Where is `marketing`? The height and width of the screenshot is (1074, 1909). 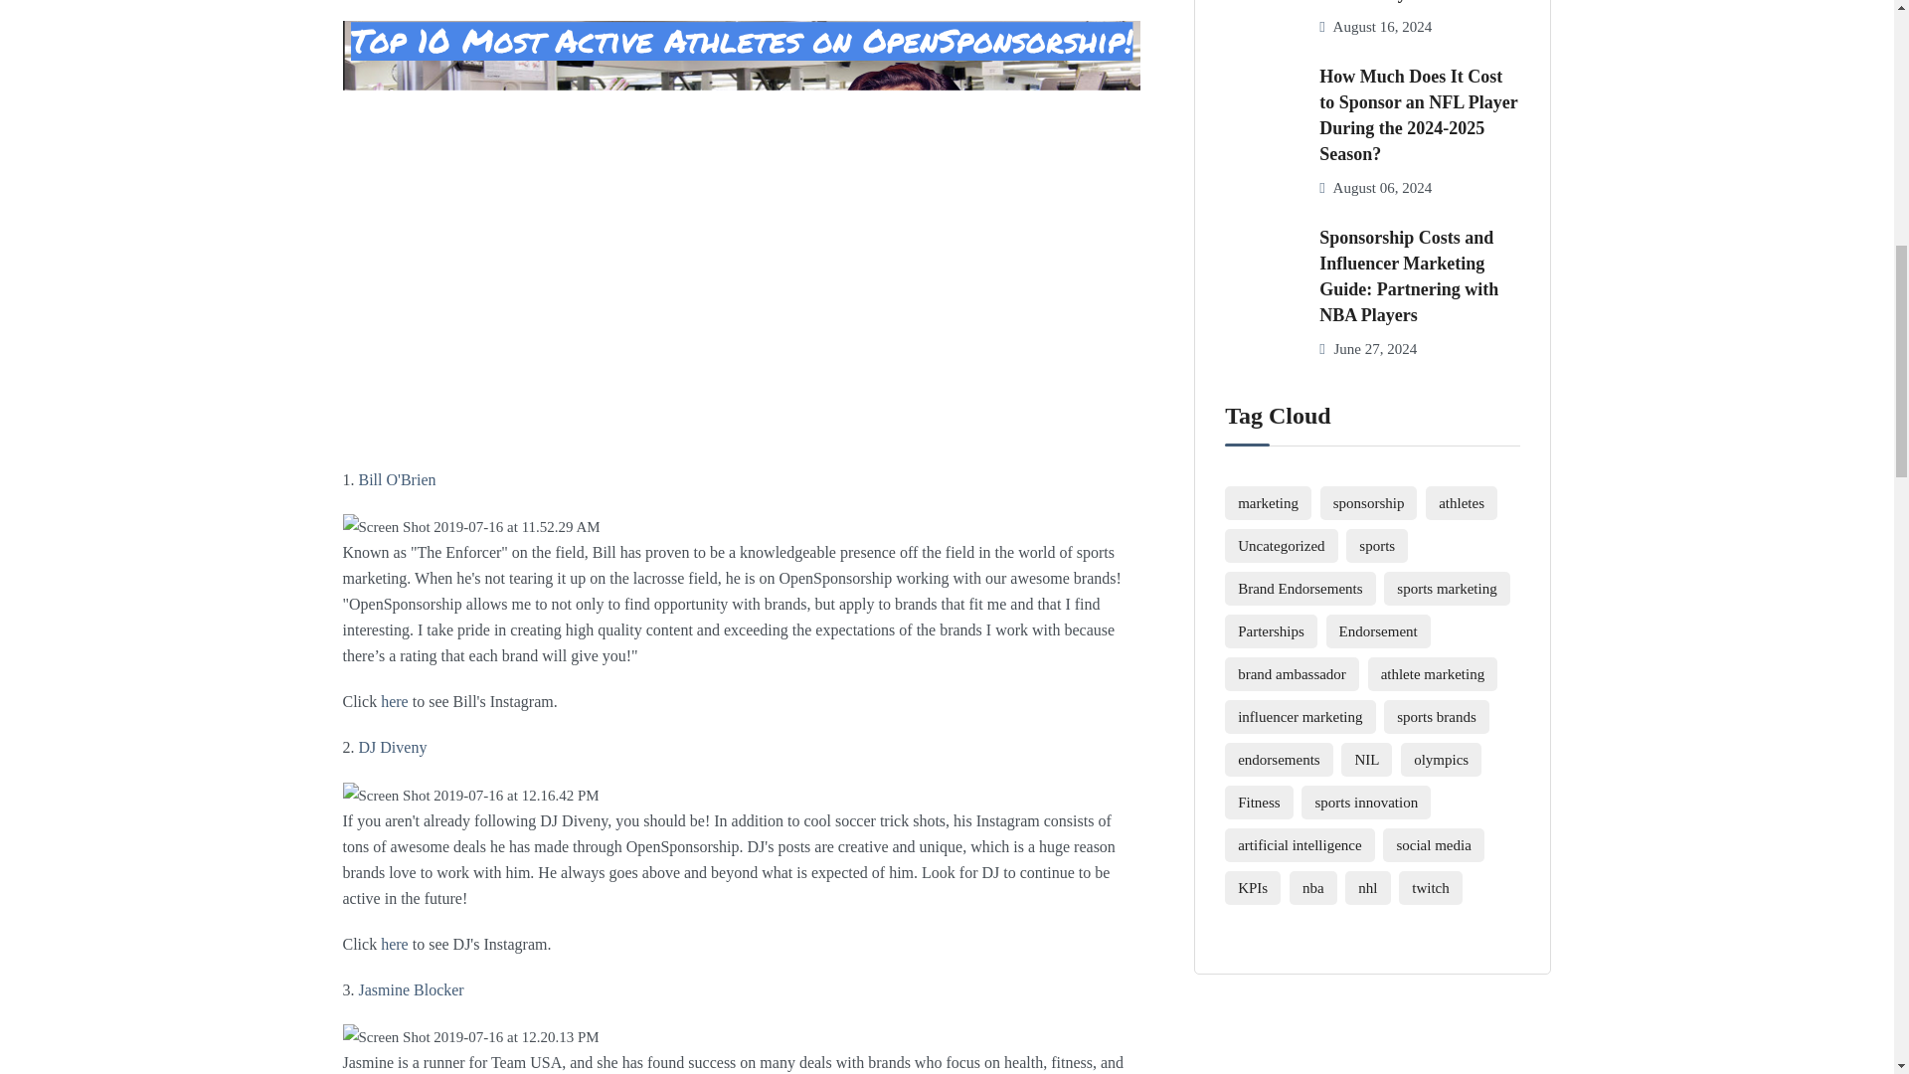 marketing is located at coordinates (1269, 503).